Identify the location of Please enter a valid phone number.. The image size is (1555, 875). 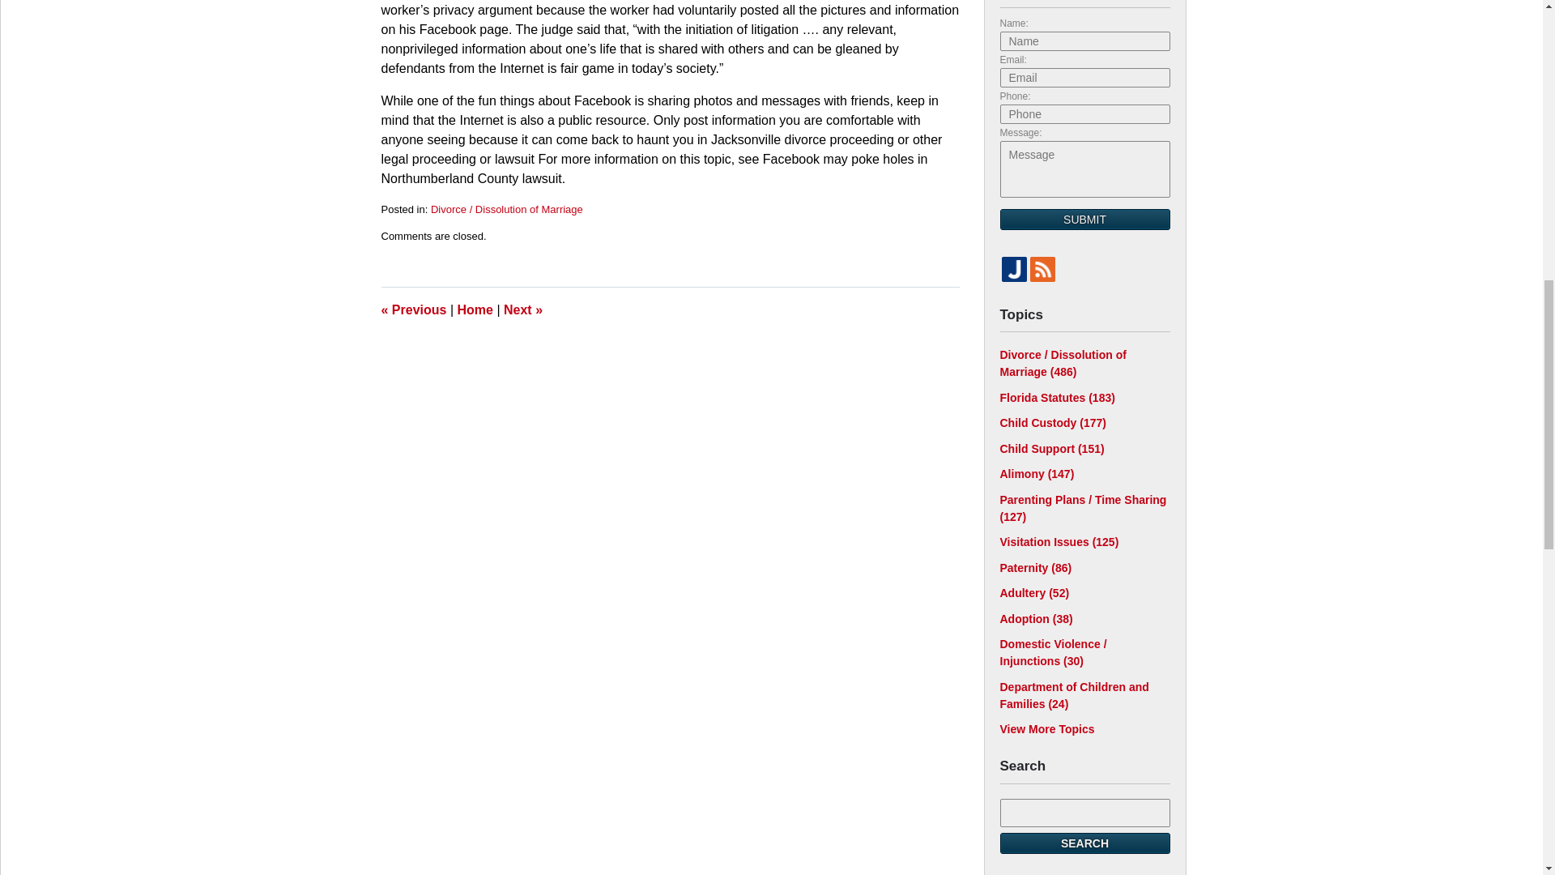
(1084, 113).